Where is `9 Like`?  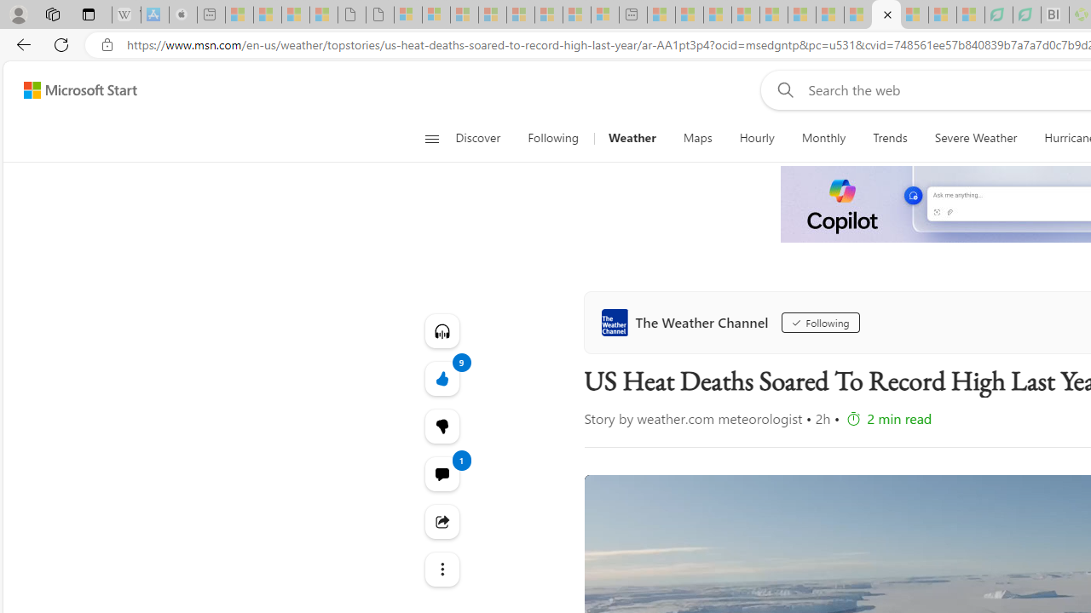 9 Like is located at coordinates (442, 378).